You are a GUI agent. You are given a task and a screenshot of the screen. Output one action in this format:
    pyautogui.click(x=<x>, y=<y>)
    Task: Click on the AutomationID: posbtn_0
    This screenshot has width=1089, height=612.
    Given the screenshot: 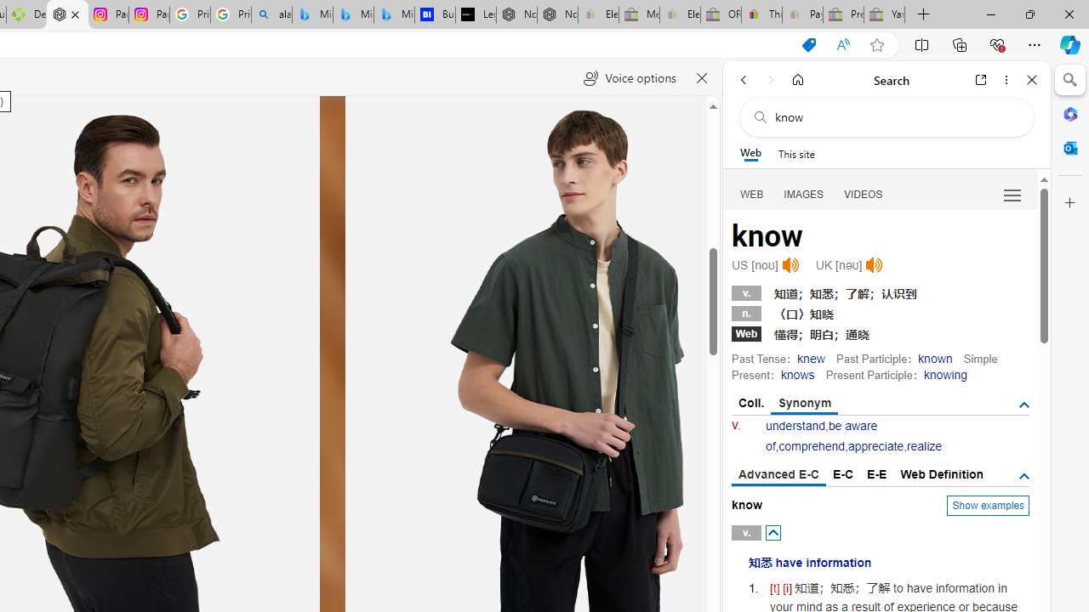 What is the action you would take?
    pyautogui.click(x=773, y=532)
    